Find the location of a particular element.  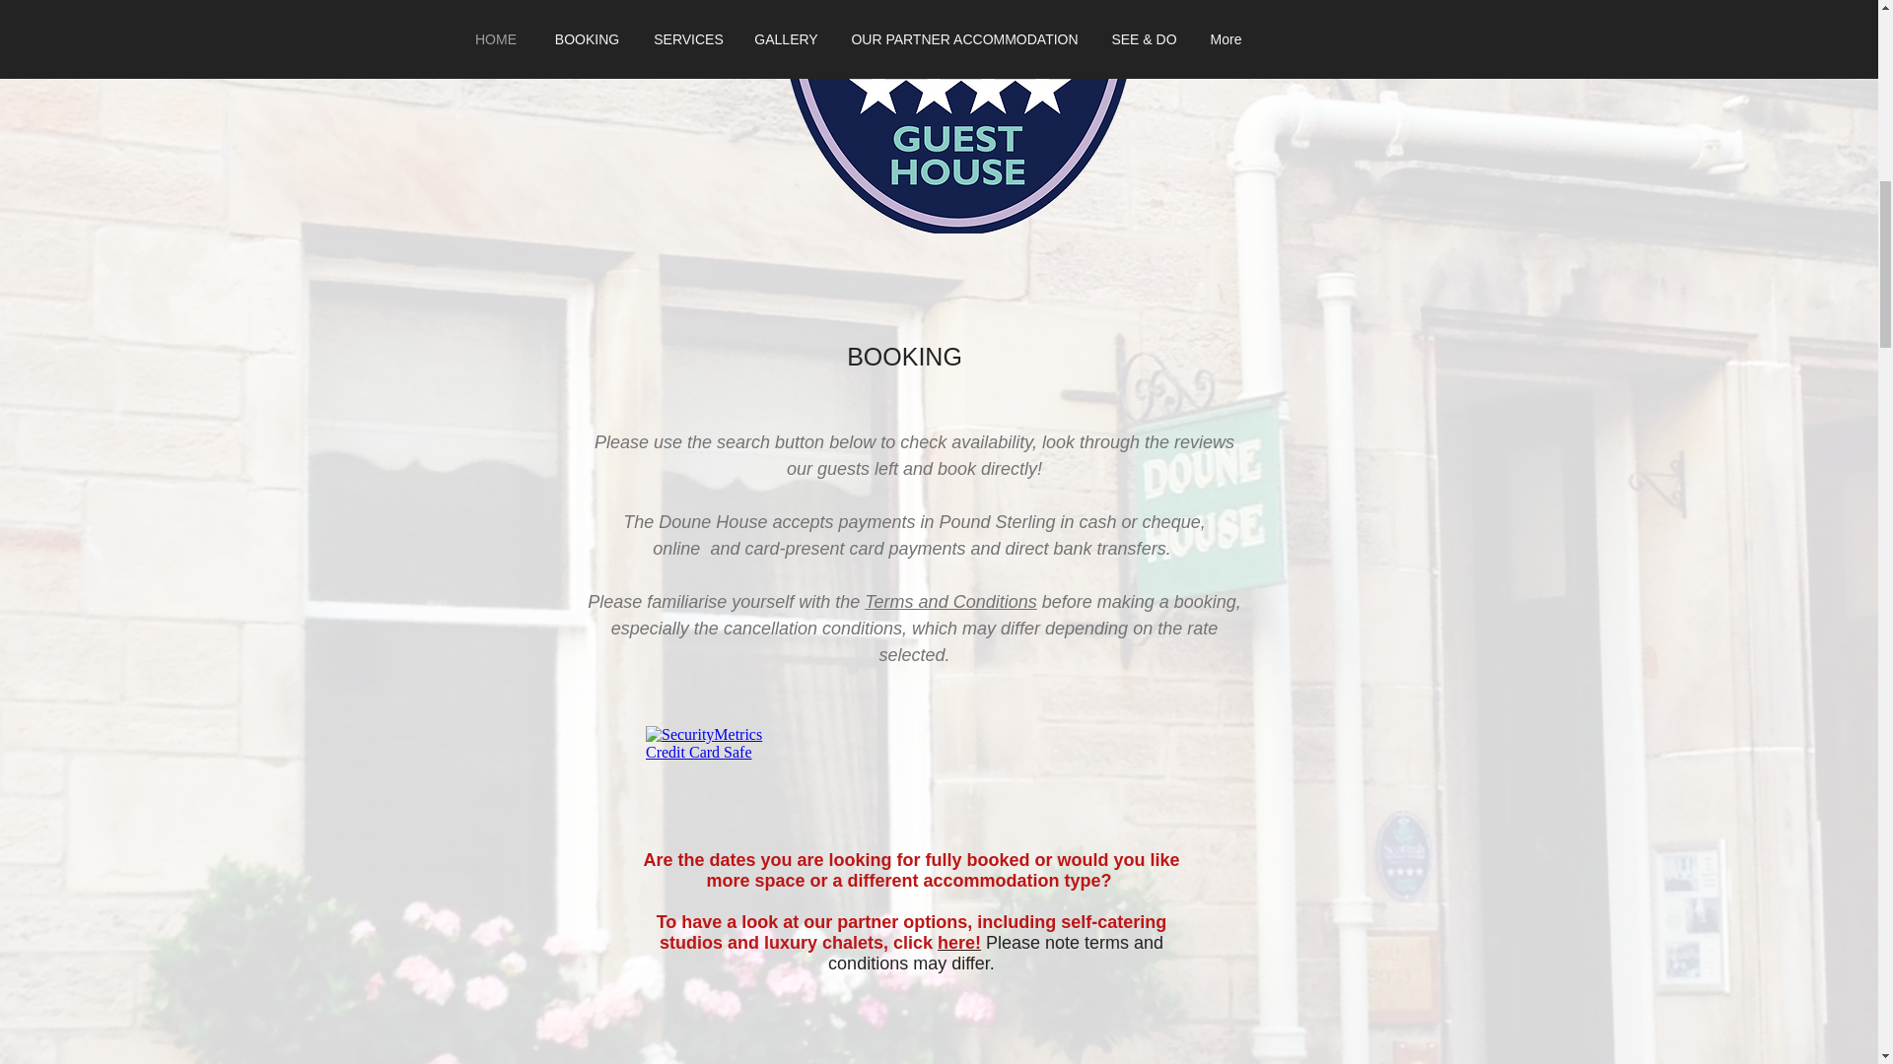

Terms and Conditions is located at coordinates (950, 601).